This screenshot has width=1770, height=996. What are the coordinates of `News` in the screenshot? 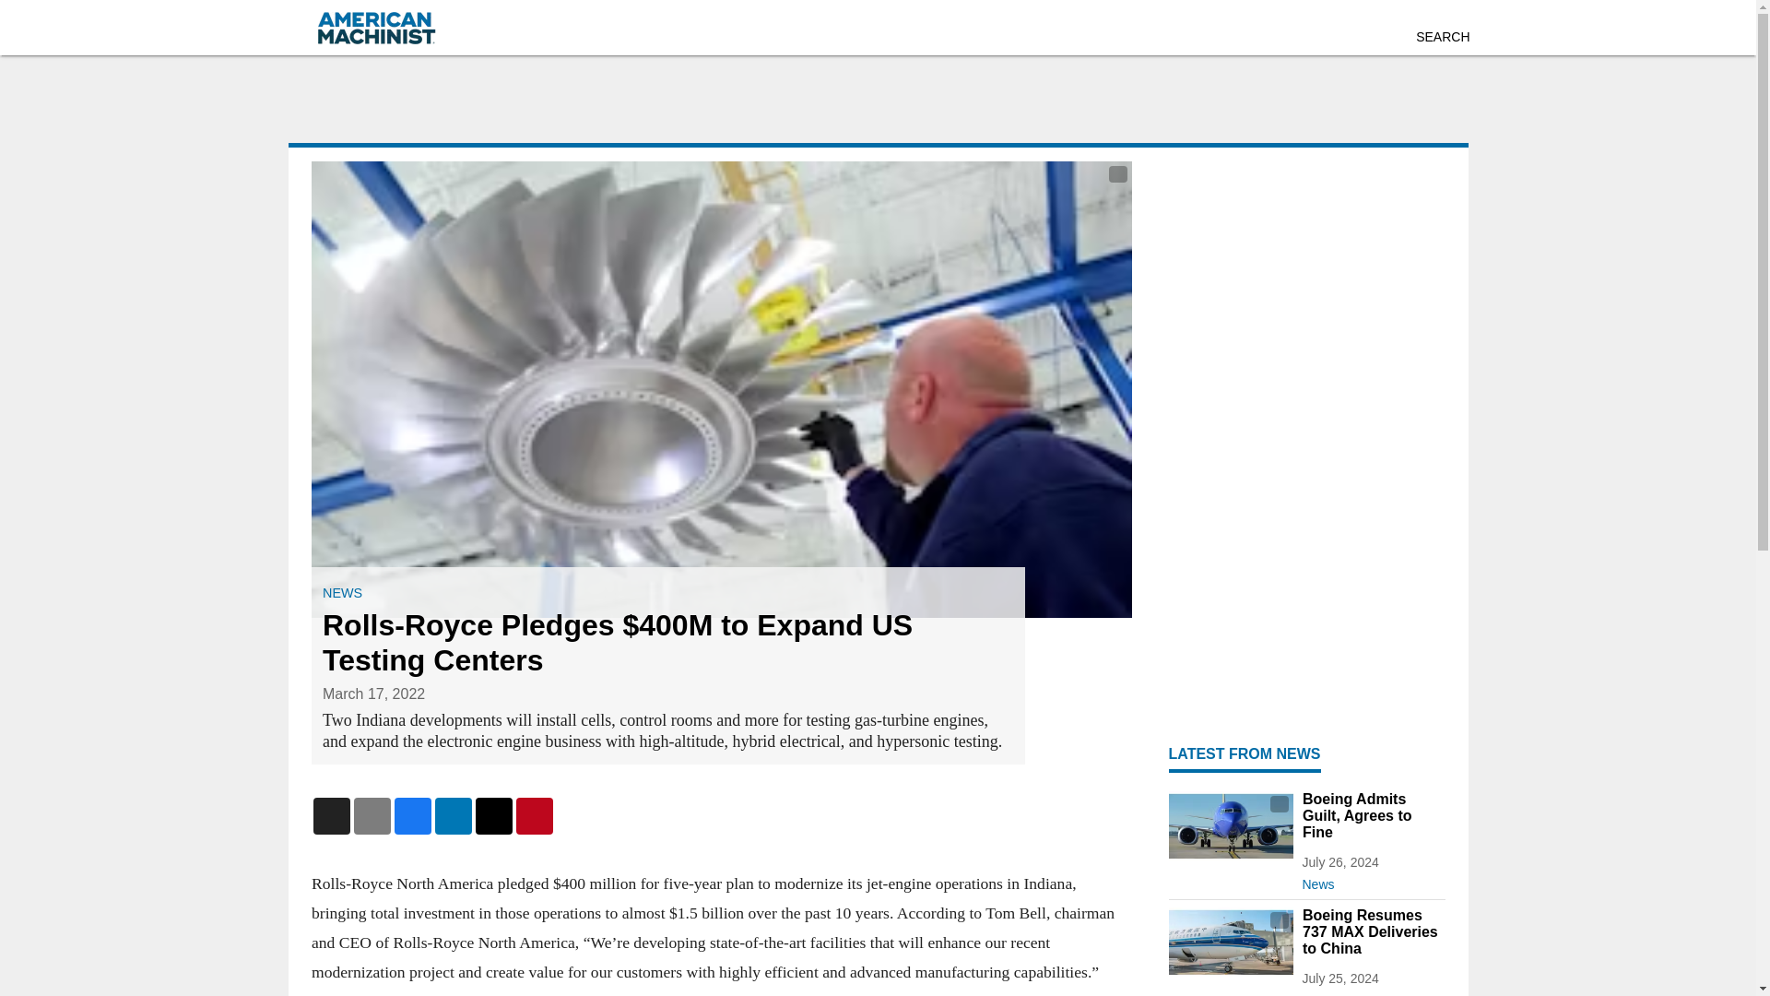 It's located at (1372, 880).